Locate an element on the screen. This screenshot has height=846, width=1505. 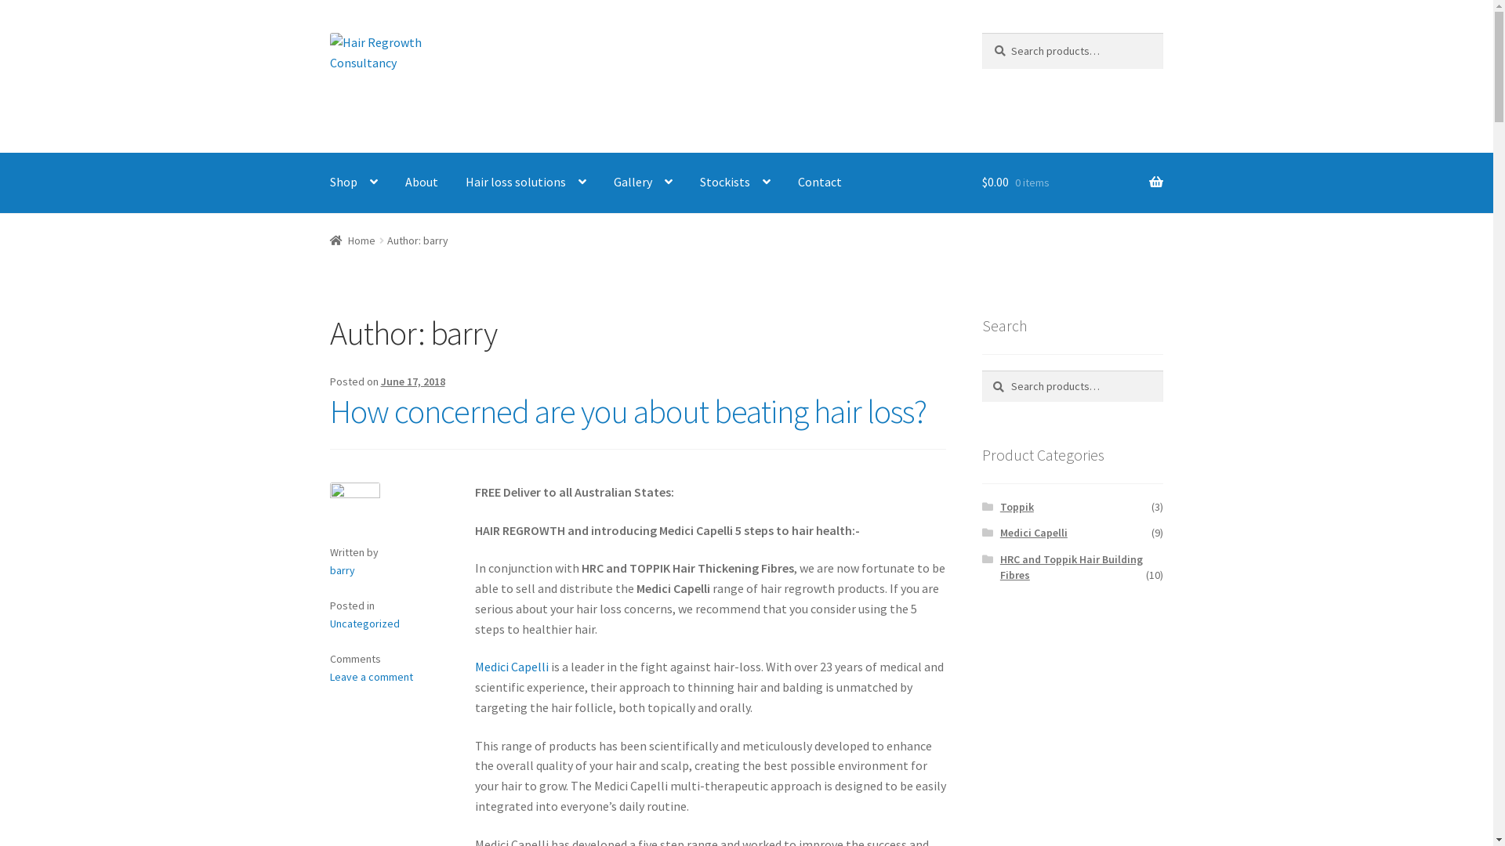
Hair loss solutions is located at coordinates (526, 183).